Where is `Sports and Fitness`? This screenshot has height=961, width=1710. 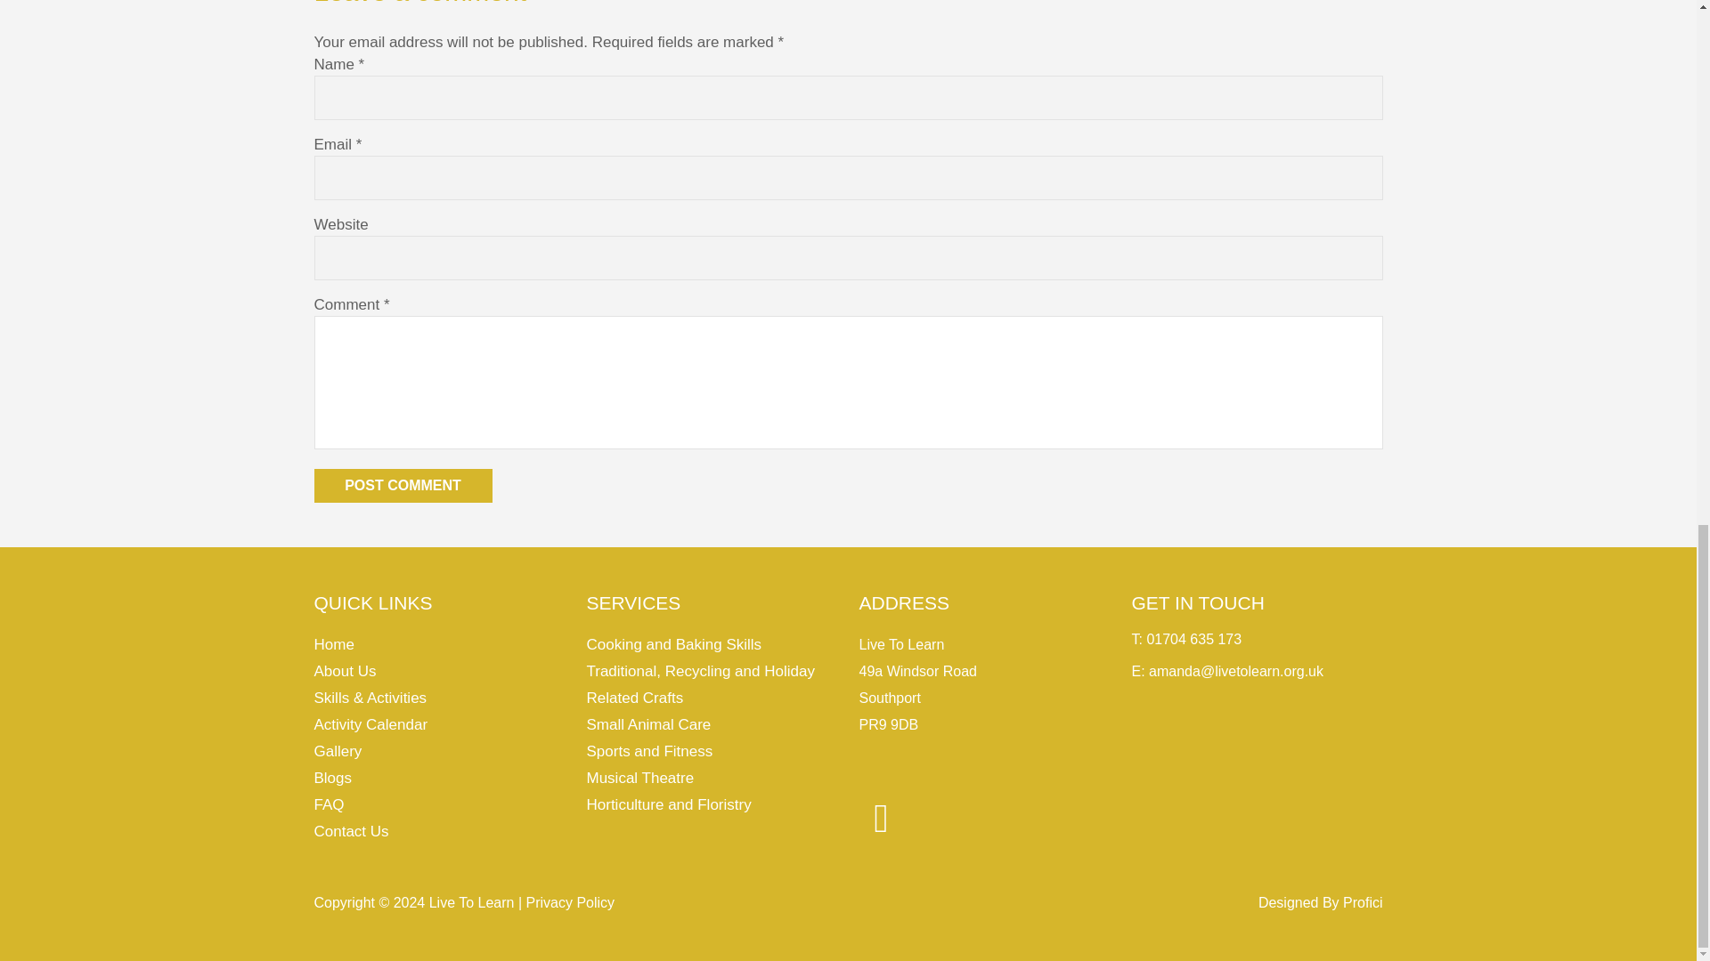 Sports and Fitness is located at coordinates (649, 751).